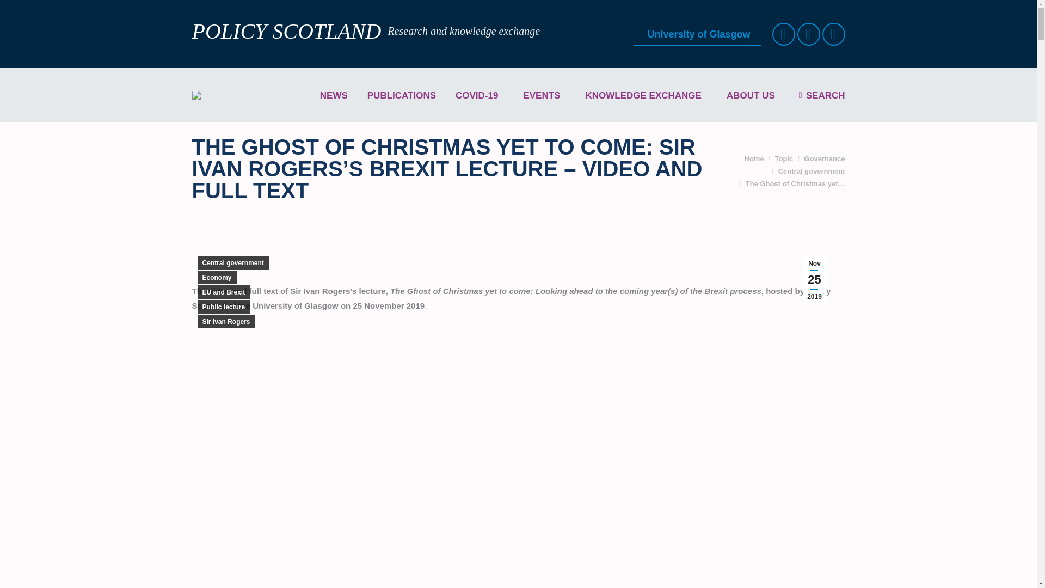 This screenshot has width=1045, height=588. What do you see at coordinates (17, 12) in the screenshot?
I see `Go!` at bounding box center [17, 12].